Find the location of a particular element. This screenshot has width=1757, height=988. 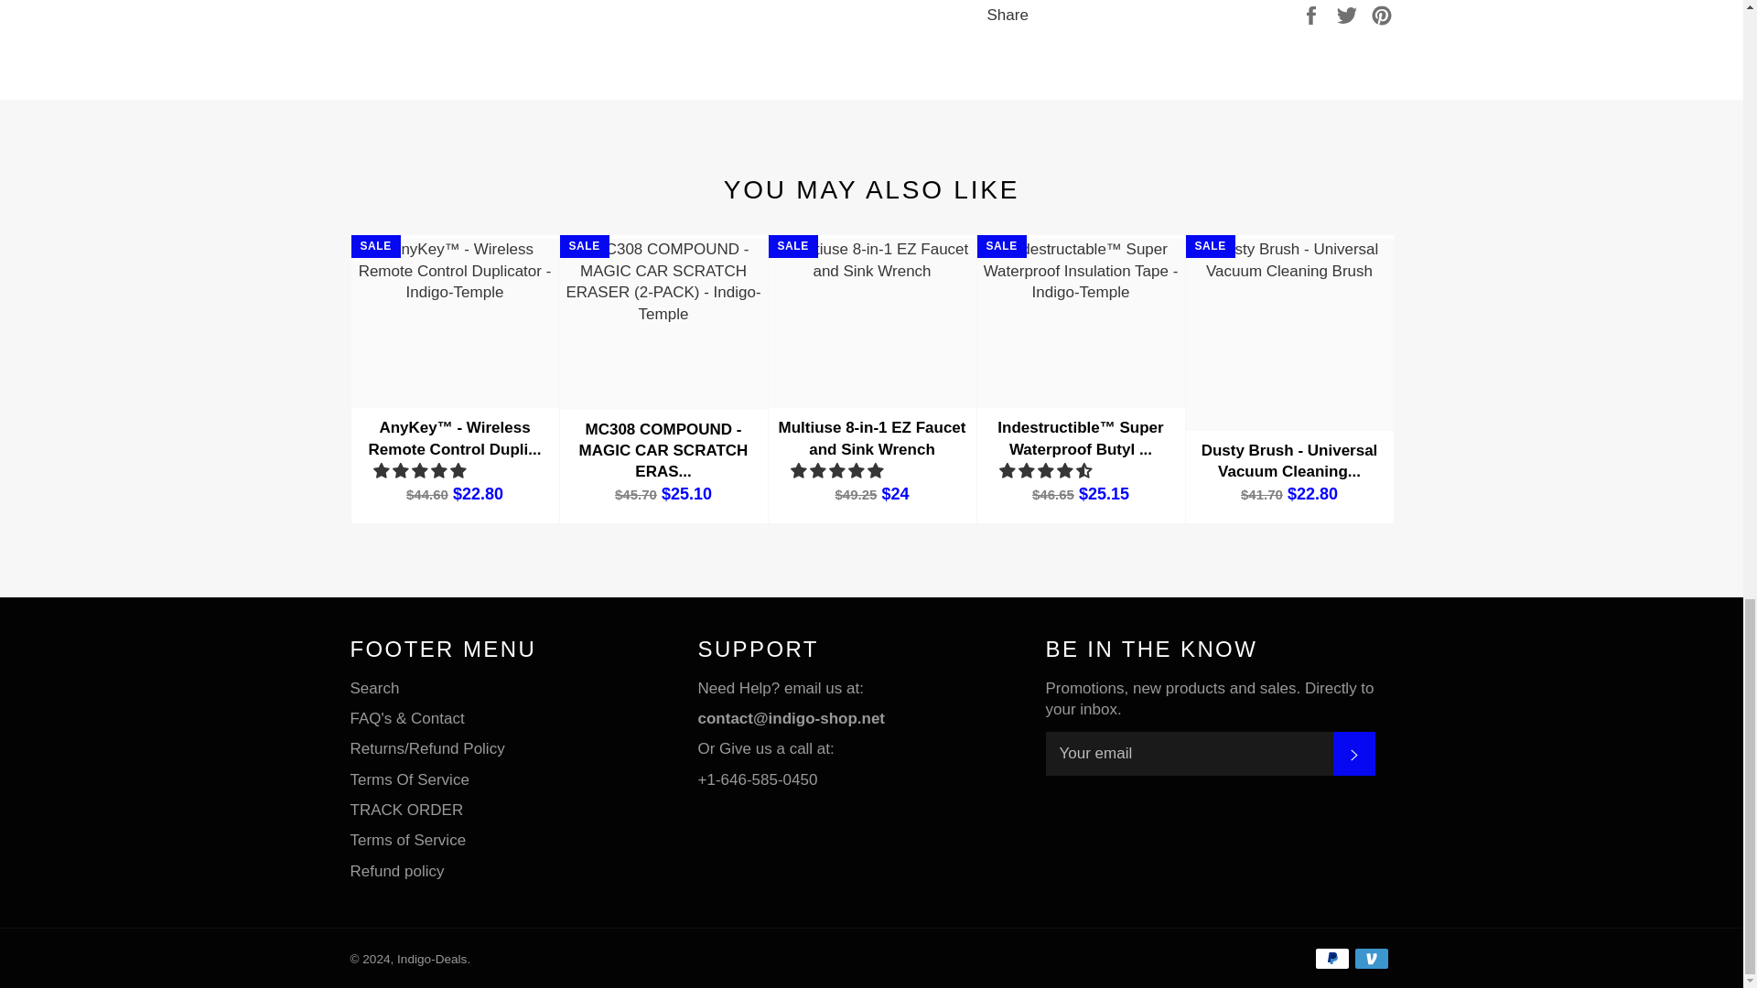

Share on Facebook is located at coordinates (1312, 14).